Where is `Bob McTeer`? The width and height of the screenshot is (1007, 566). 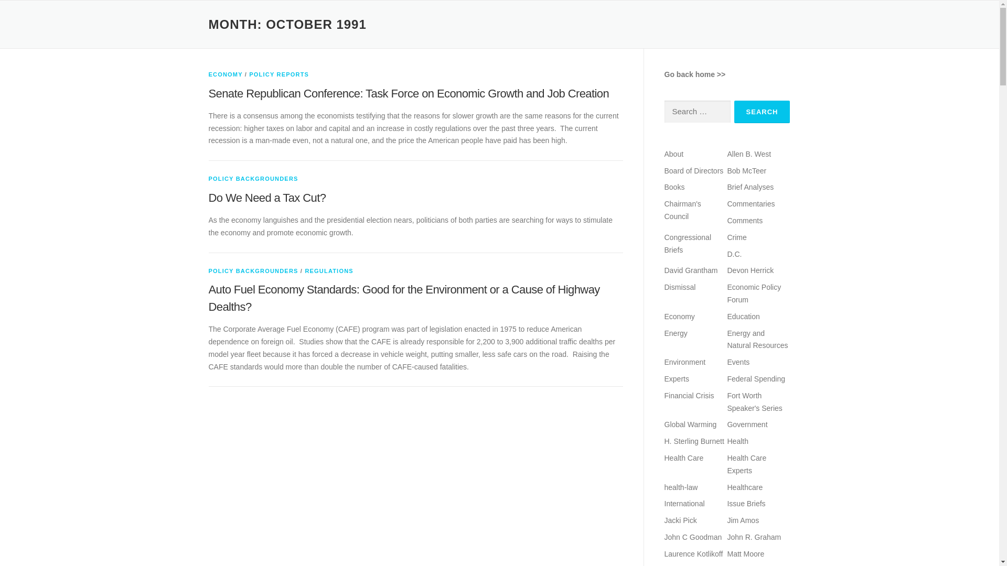
Bob McTeer is located at coordinates (747, 170).